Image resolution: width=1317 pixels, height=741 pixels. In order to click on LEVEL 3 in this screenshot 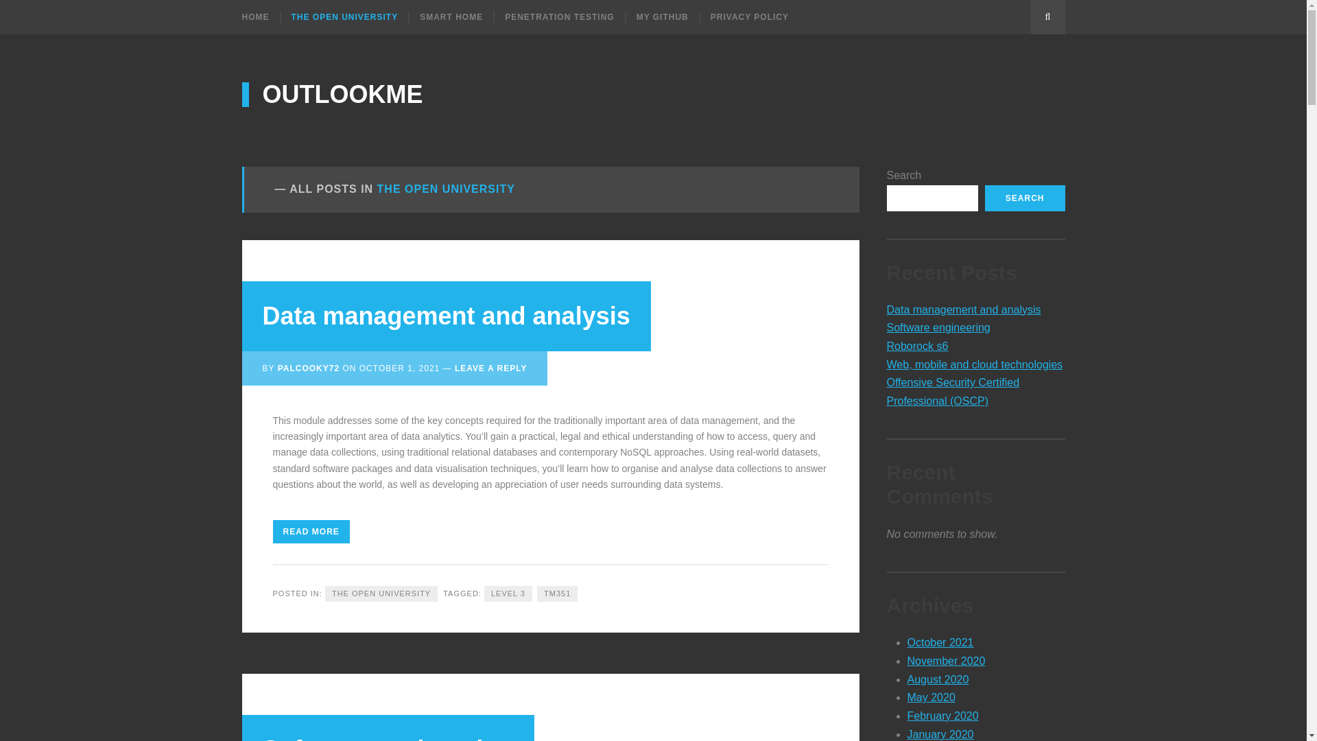, I will do `click(508, 593)`.